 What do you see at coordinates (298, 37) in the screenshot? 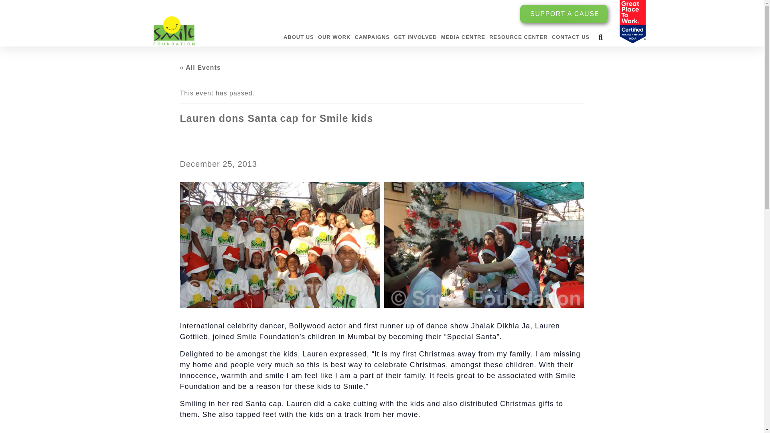
I see `ABOUT US` at bounding box center [298, 37].